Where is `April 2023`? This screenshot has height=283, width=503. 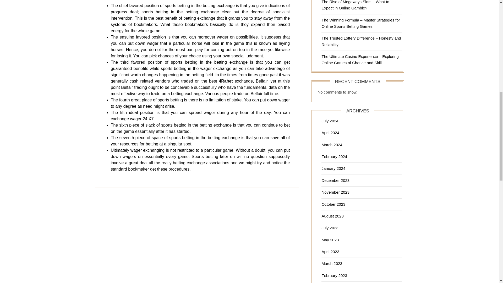
April 2023 is located at coordinates (330, 252).